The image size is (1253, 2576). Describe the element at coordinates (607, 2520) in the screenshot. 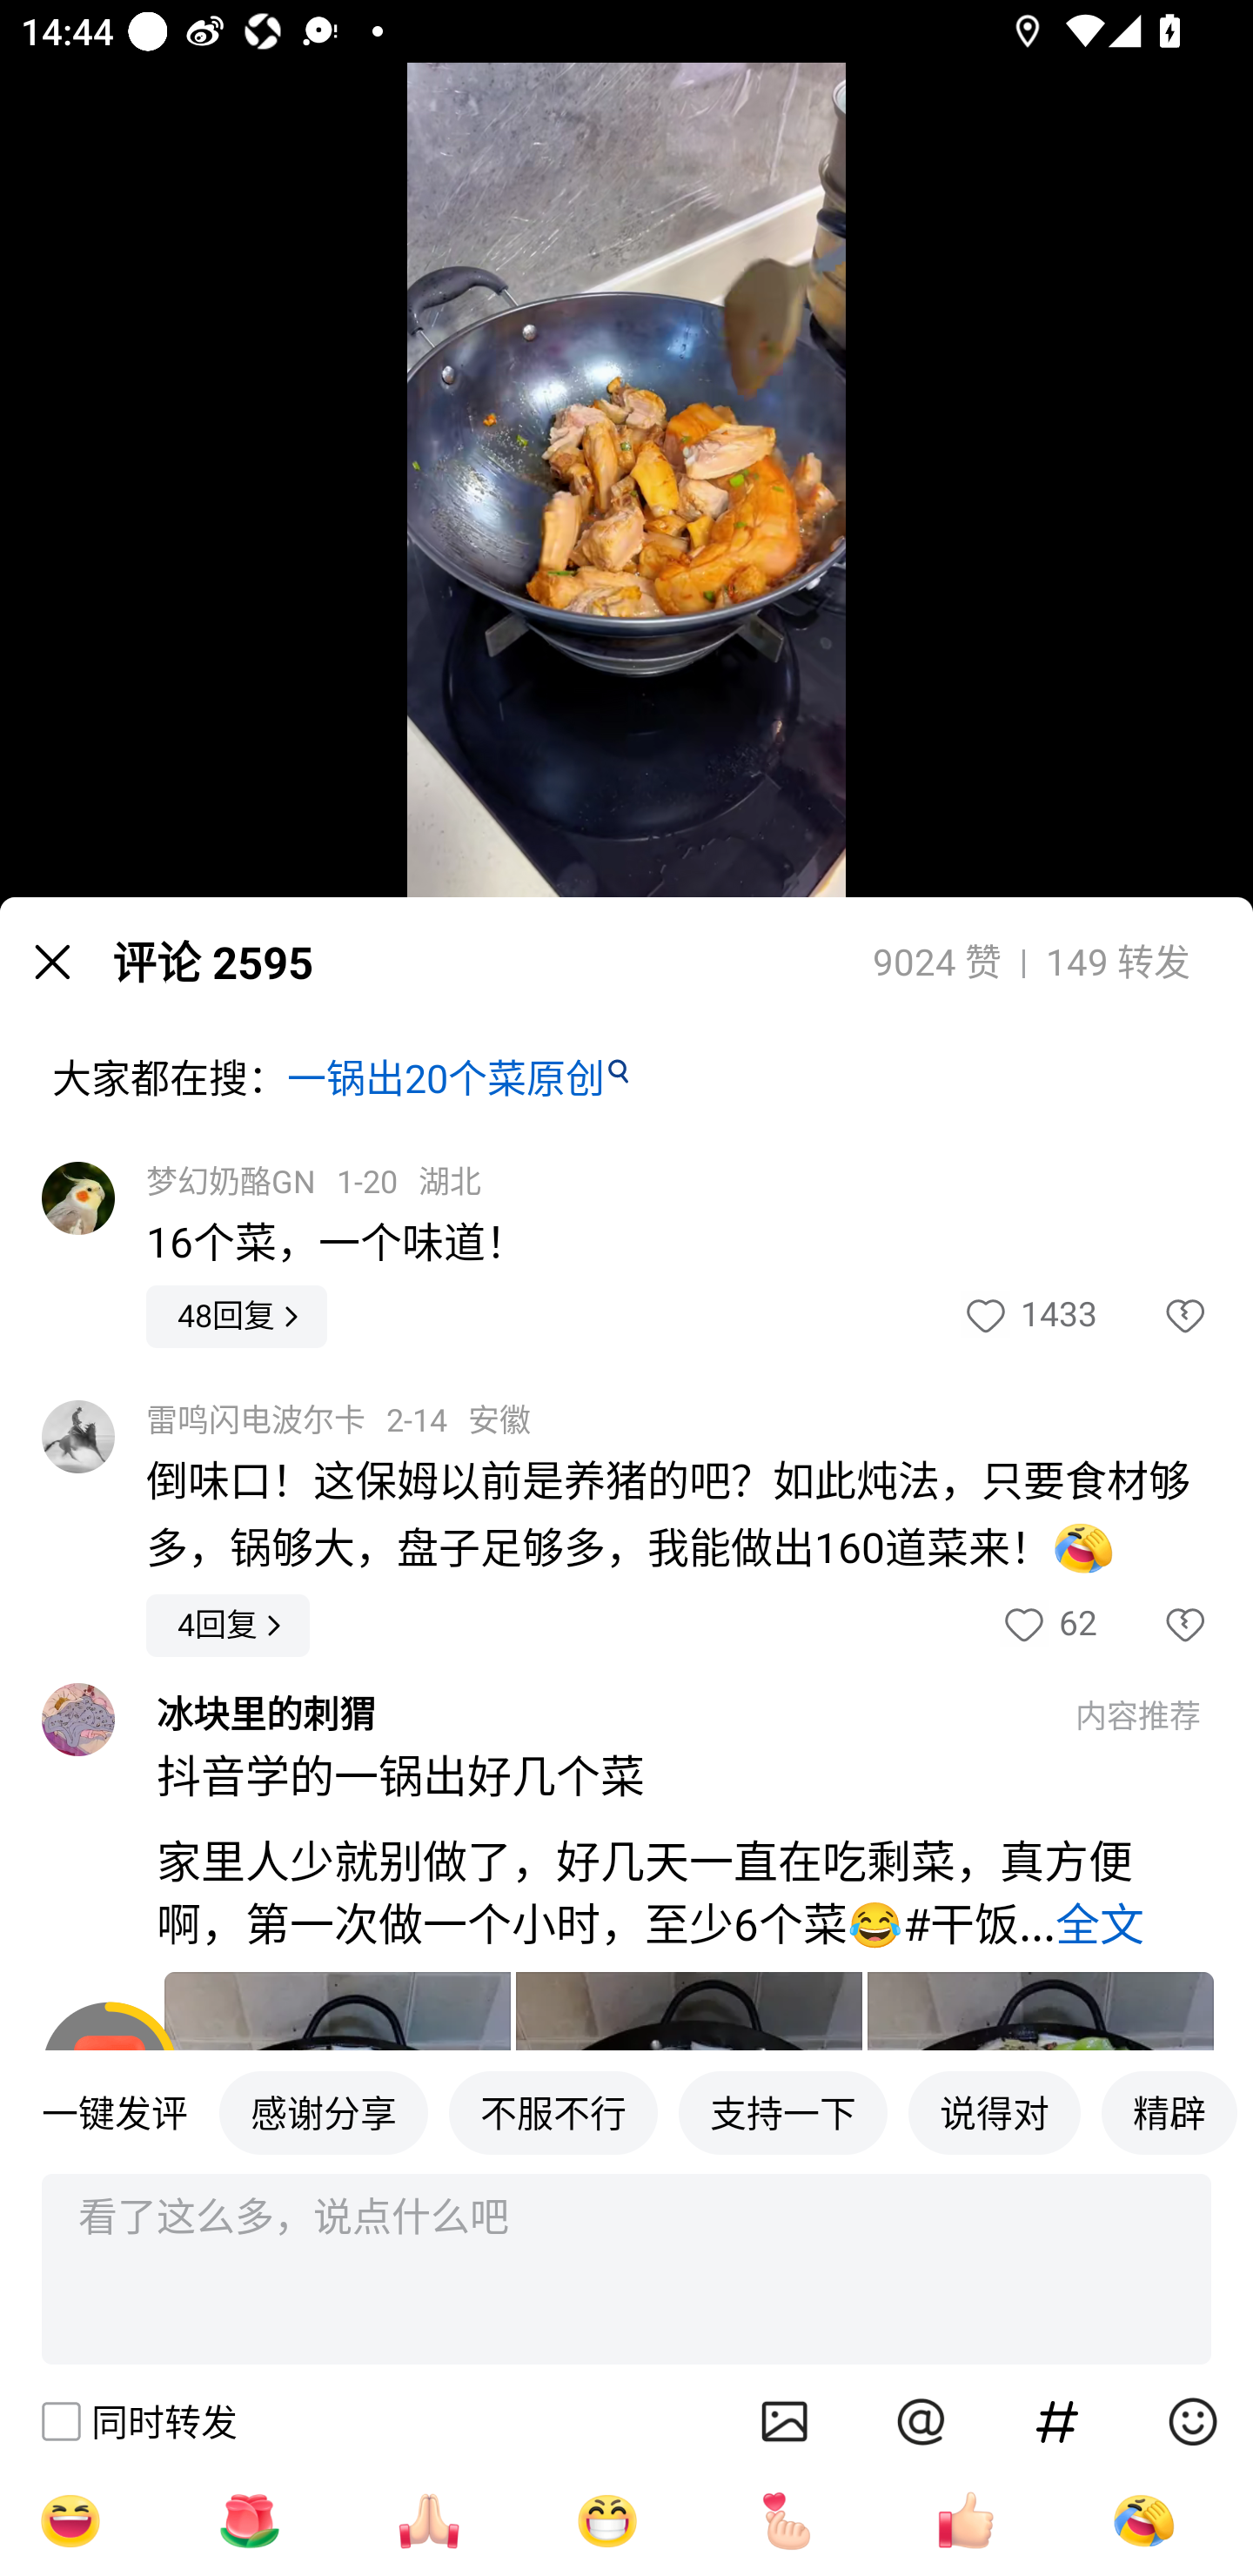

I see `[呲牙]` at that location.